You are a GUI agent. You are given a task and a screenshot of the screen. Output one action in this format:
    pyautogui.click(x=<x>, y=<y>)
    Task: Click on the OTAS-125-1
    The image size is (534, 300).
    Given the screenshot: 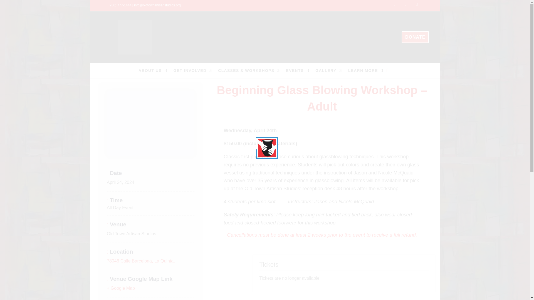 What is the action you would take?
    pyautogui.click(x=135, y=37)
    